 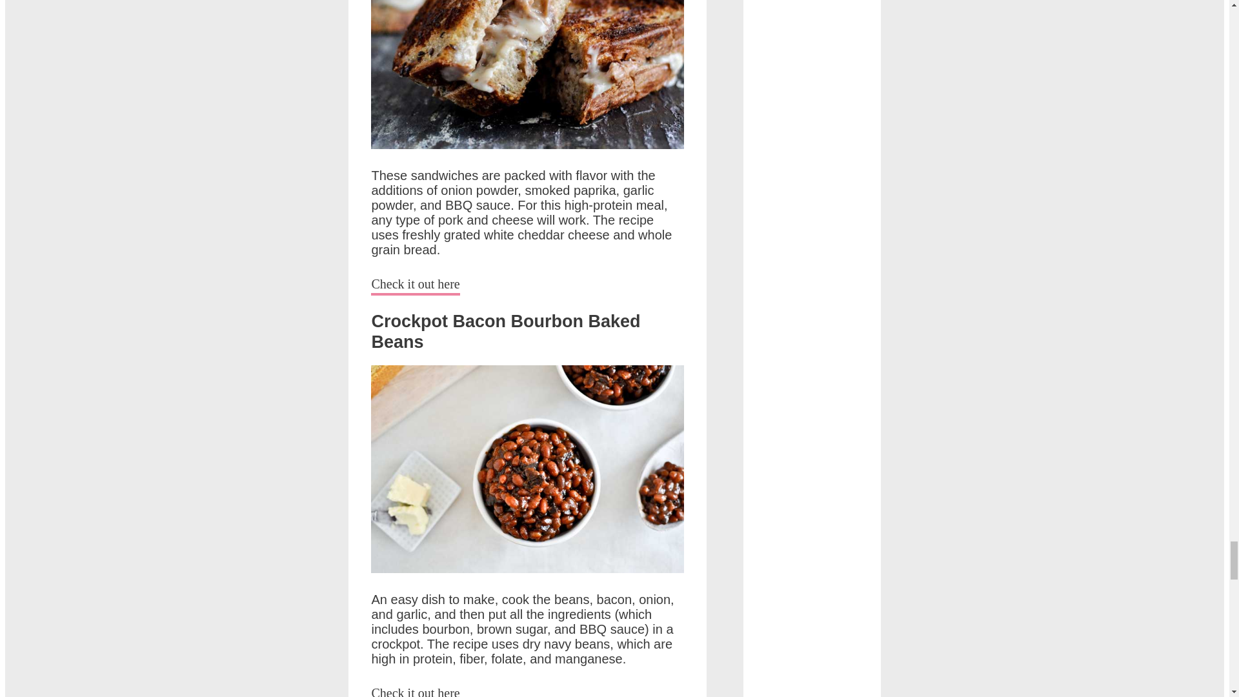 I want to click on Check it out here, so click(x=415, y=691).